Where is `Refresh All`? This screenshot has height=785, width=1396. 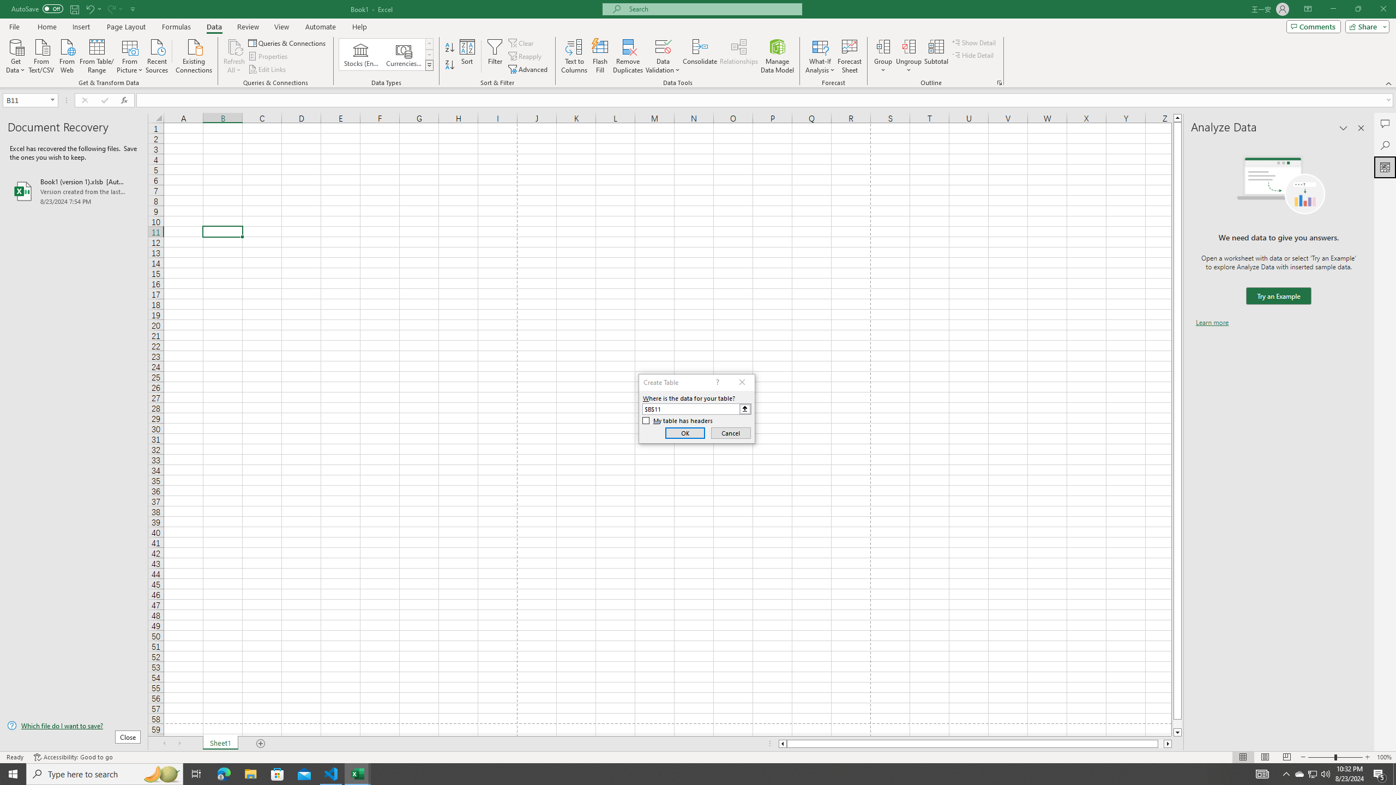 Refresh All is located at coordinates (234, 46).